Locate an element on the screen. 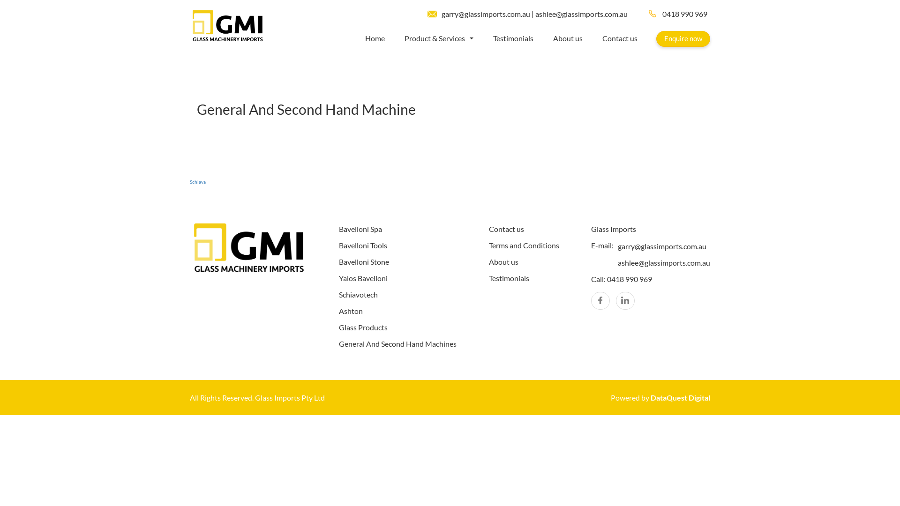  Enquire now is located at coordinates (683, 39).